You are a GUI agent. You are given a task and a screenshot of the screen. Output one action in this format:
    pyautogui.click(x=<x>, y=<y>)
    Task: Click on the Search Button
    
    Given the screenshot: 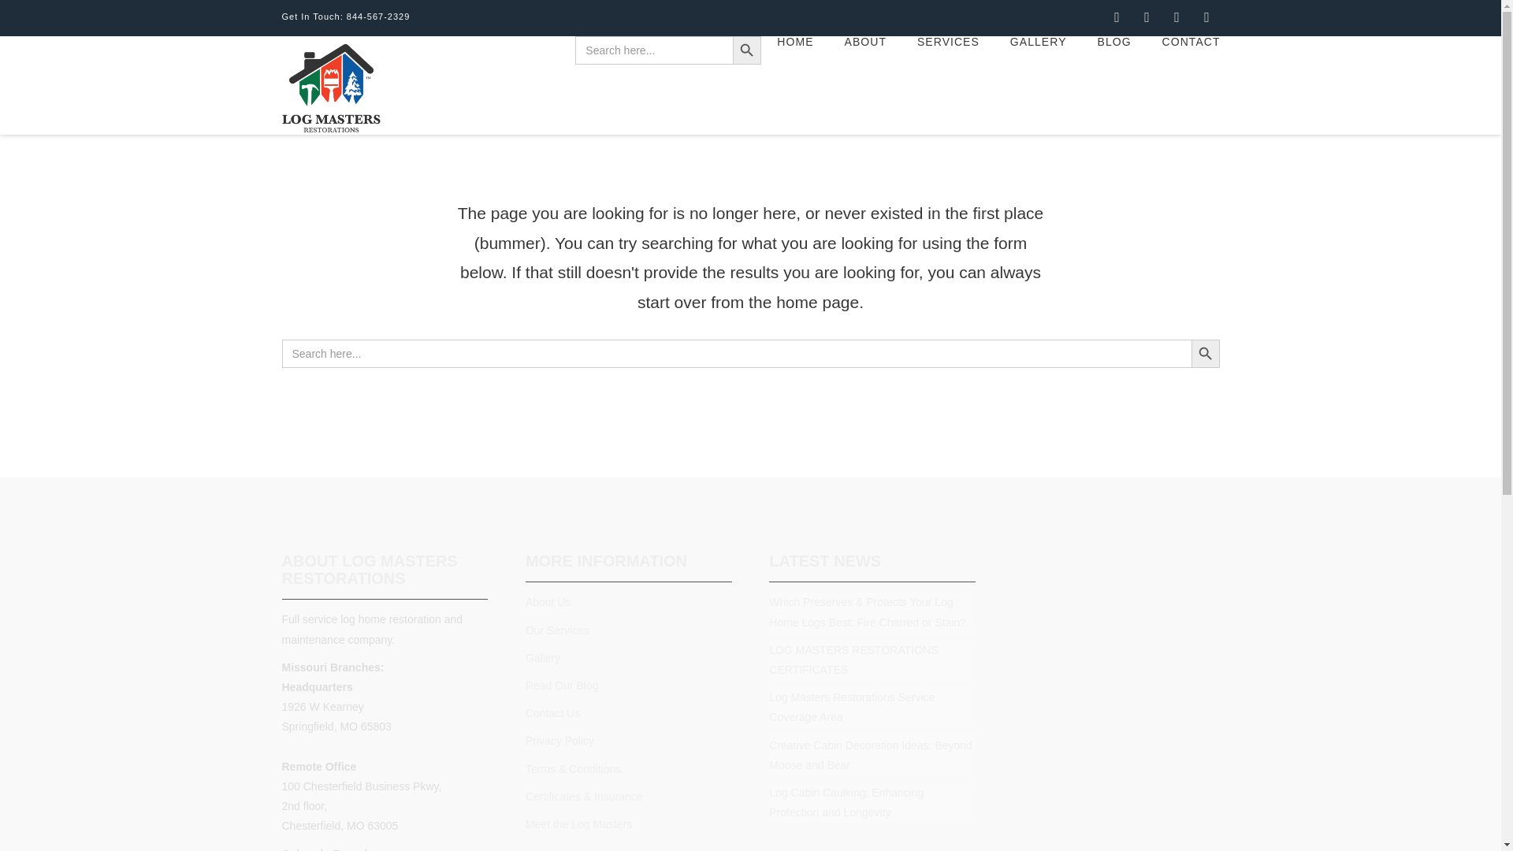 What is the action you would take?
    pyautogui.click(x=1206, y=353)
    